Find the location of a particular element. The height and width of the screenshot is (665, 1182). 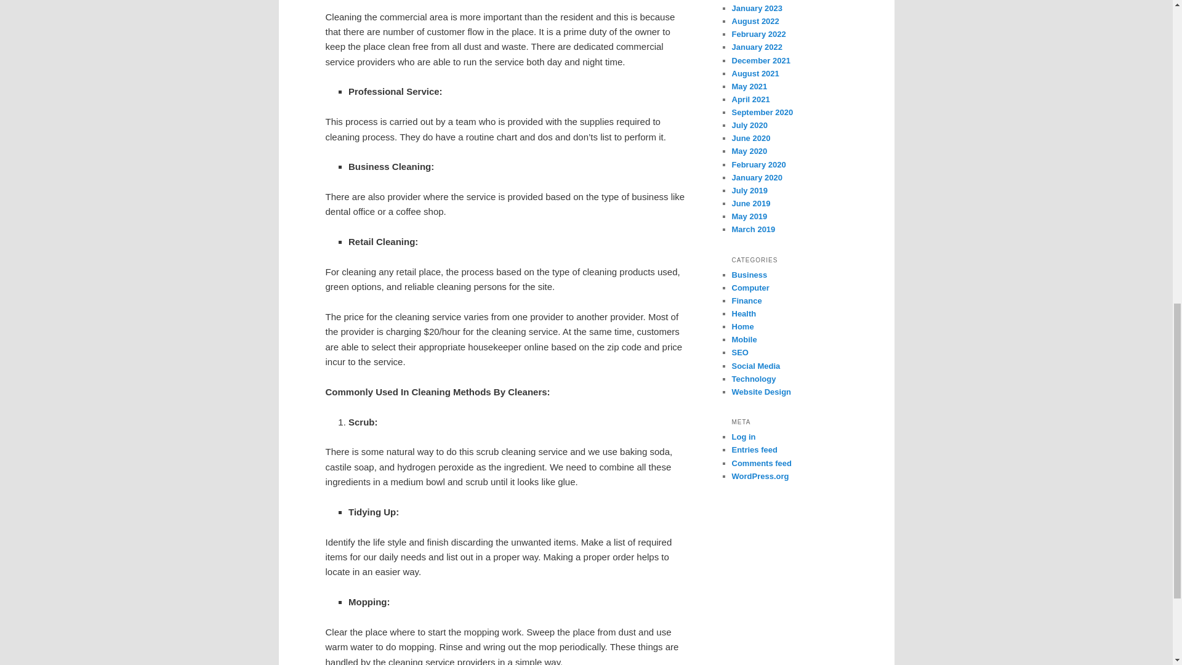

September 2020 is located at coordinates (762, 112).